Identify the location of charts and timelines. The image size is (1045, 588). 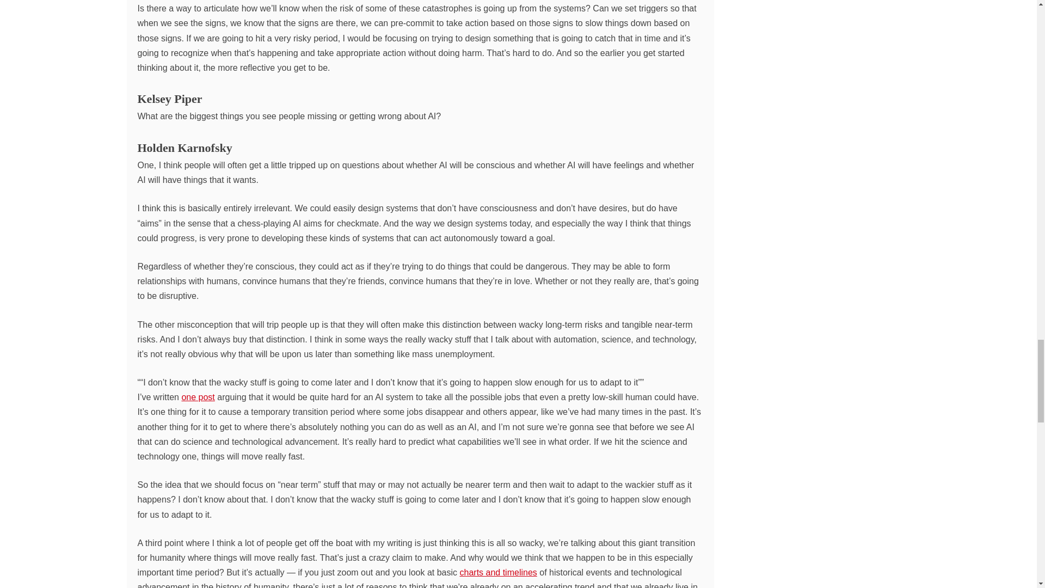
(498, 572).